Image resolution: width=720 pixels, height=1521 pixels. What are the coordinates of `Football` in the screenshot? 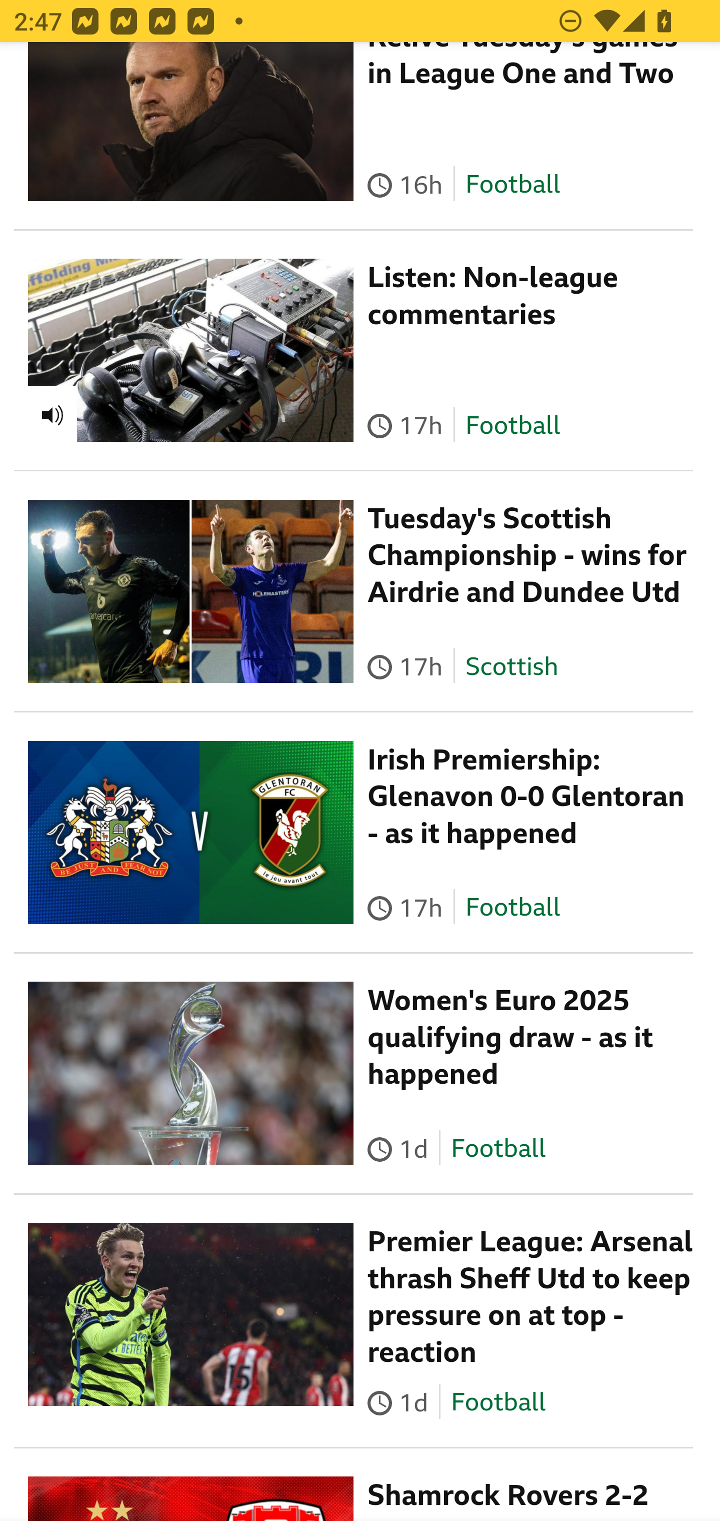 It's located at (498, 1150).